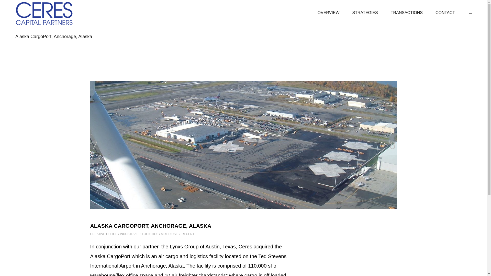 The image size is (491, 276). I want to click on CONTACT, so click(445, 12).